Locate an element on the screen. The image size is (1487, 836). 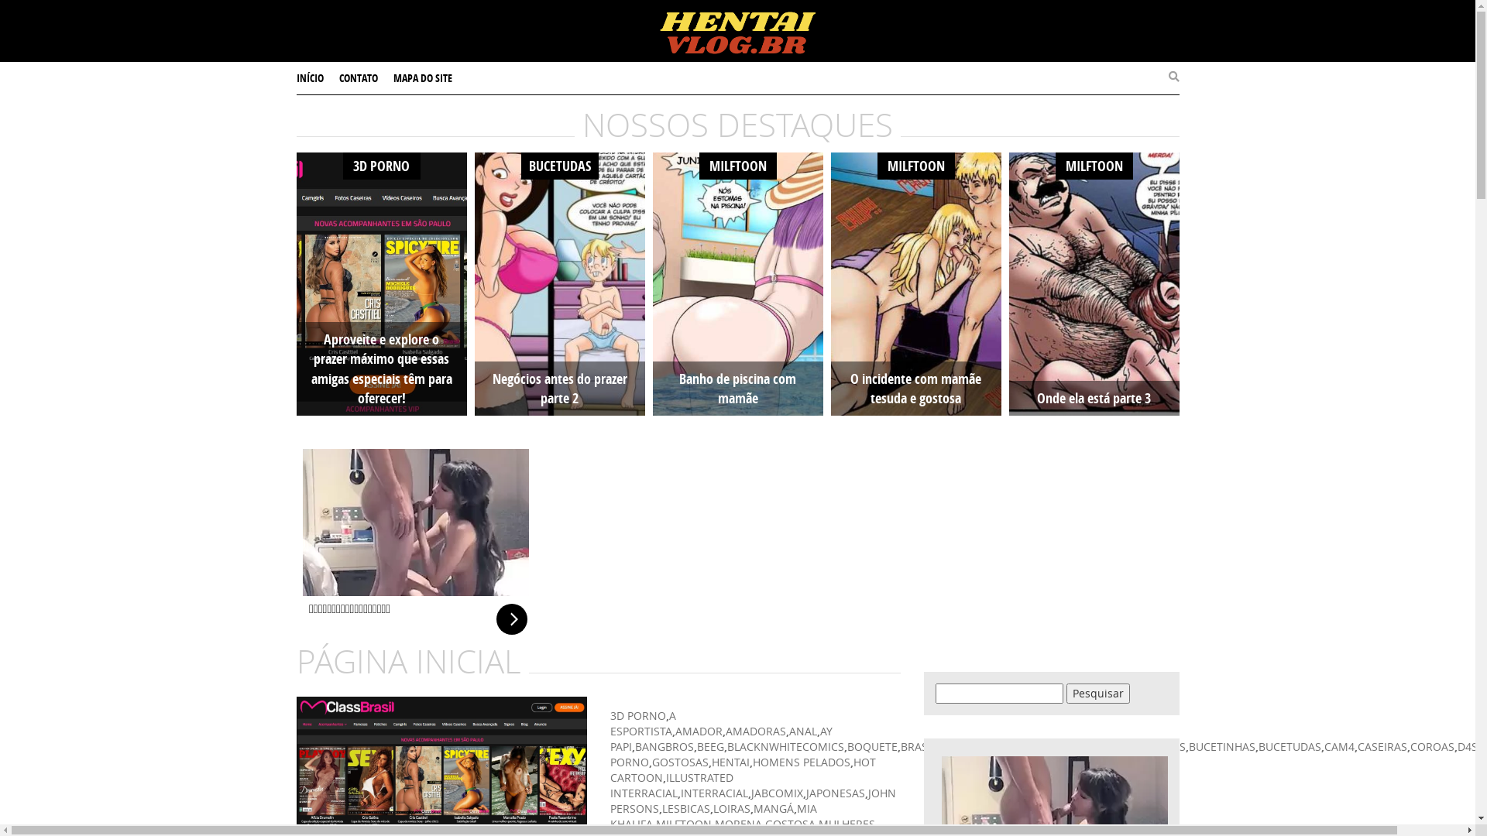
JOHN PERSONS, is located at coordinates (753, 800).